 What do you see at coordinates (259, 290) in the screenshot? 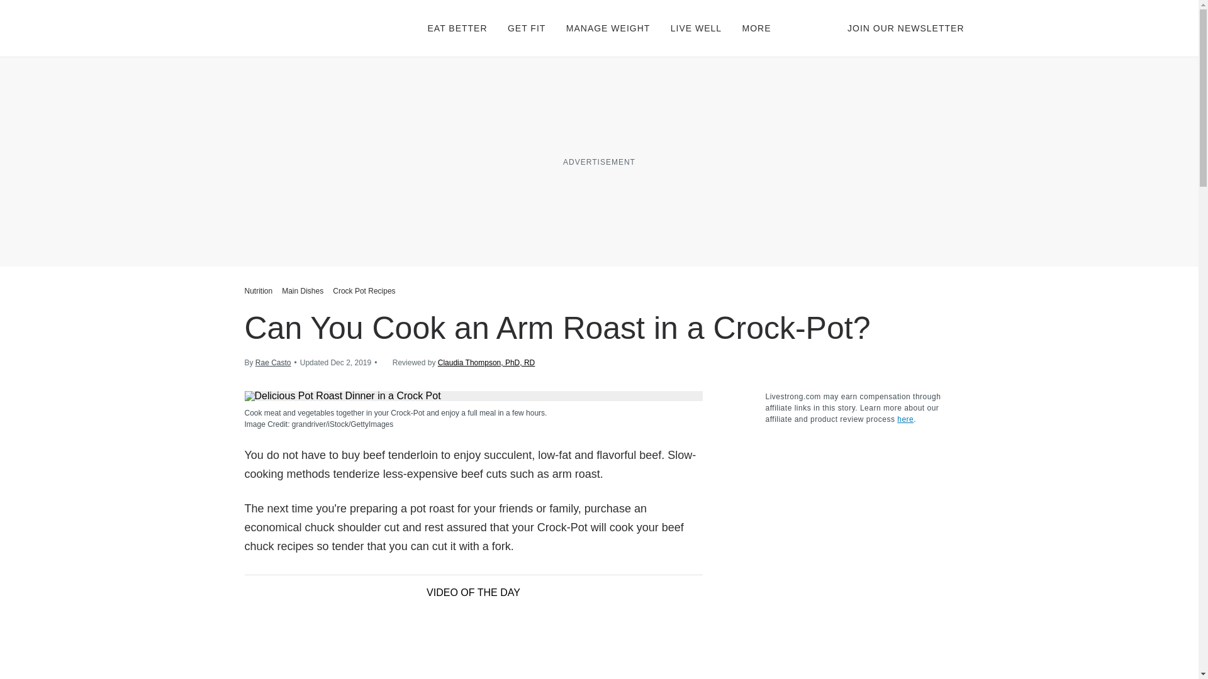
I see `Nutrition` at bounding box center [259, 290].